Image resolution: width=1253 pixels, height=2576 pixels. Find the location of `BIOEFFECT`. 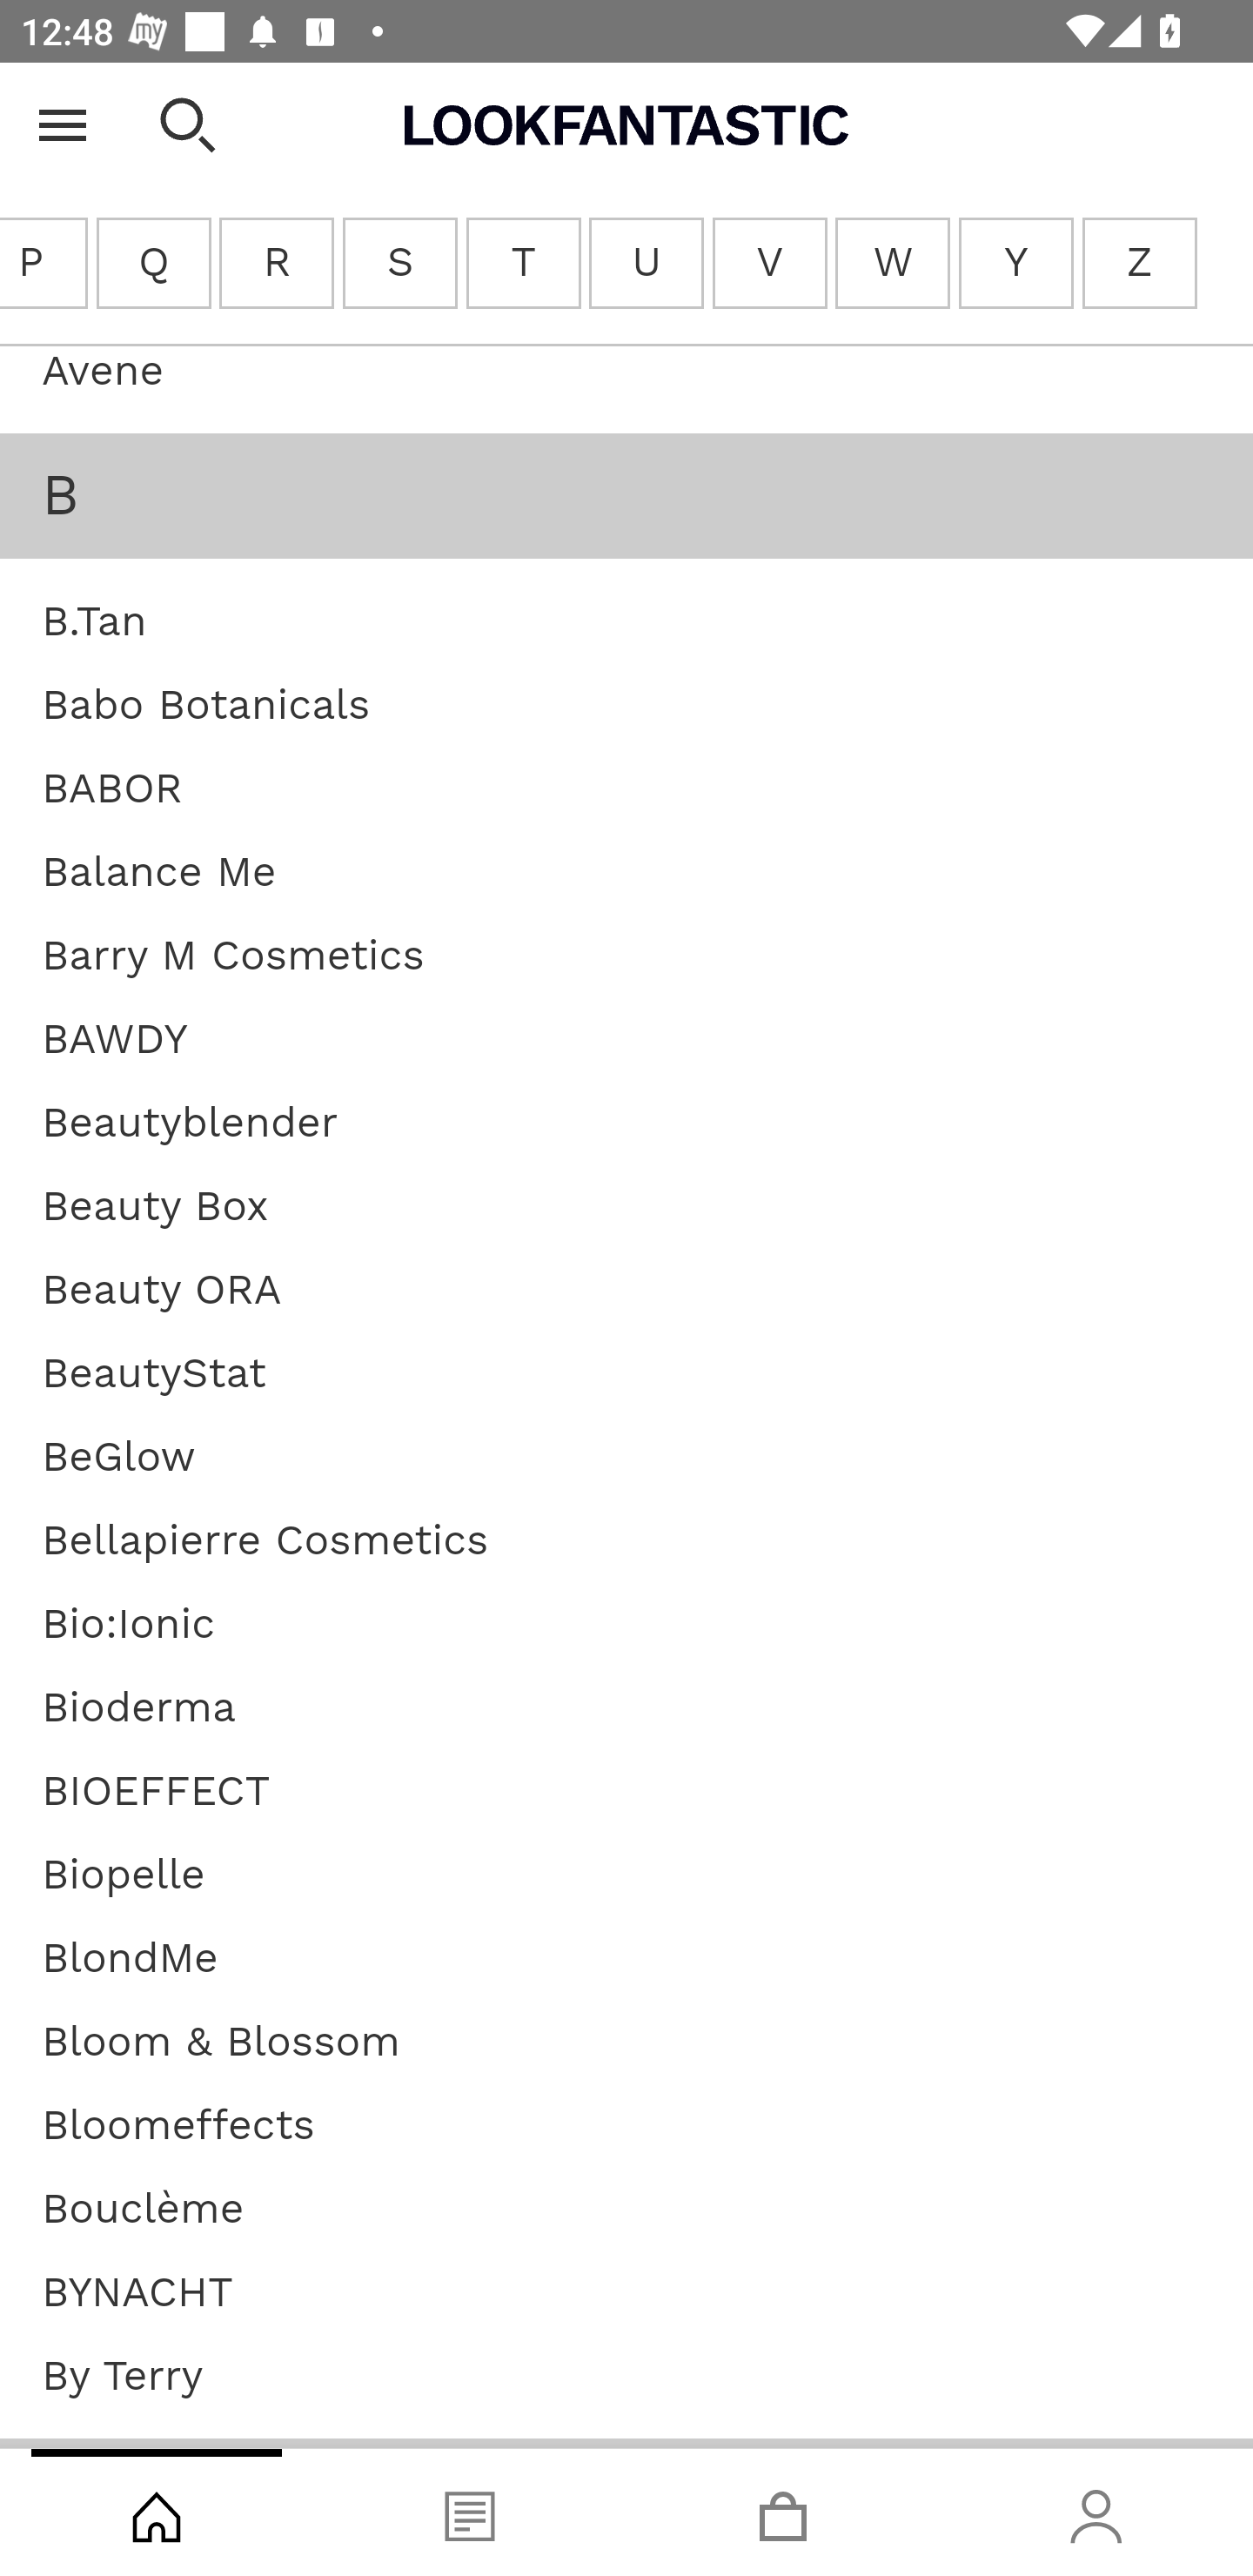

BIOEFFECT is located at coordinates (157, 1793).